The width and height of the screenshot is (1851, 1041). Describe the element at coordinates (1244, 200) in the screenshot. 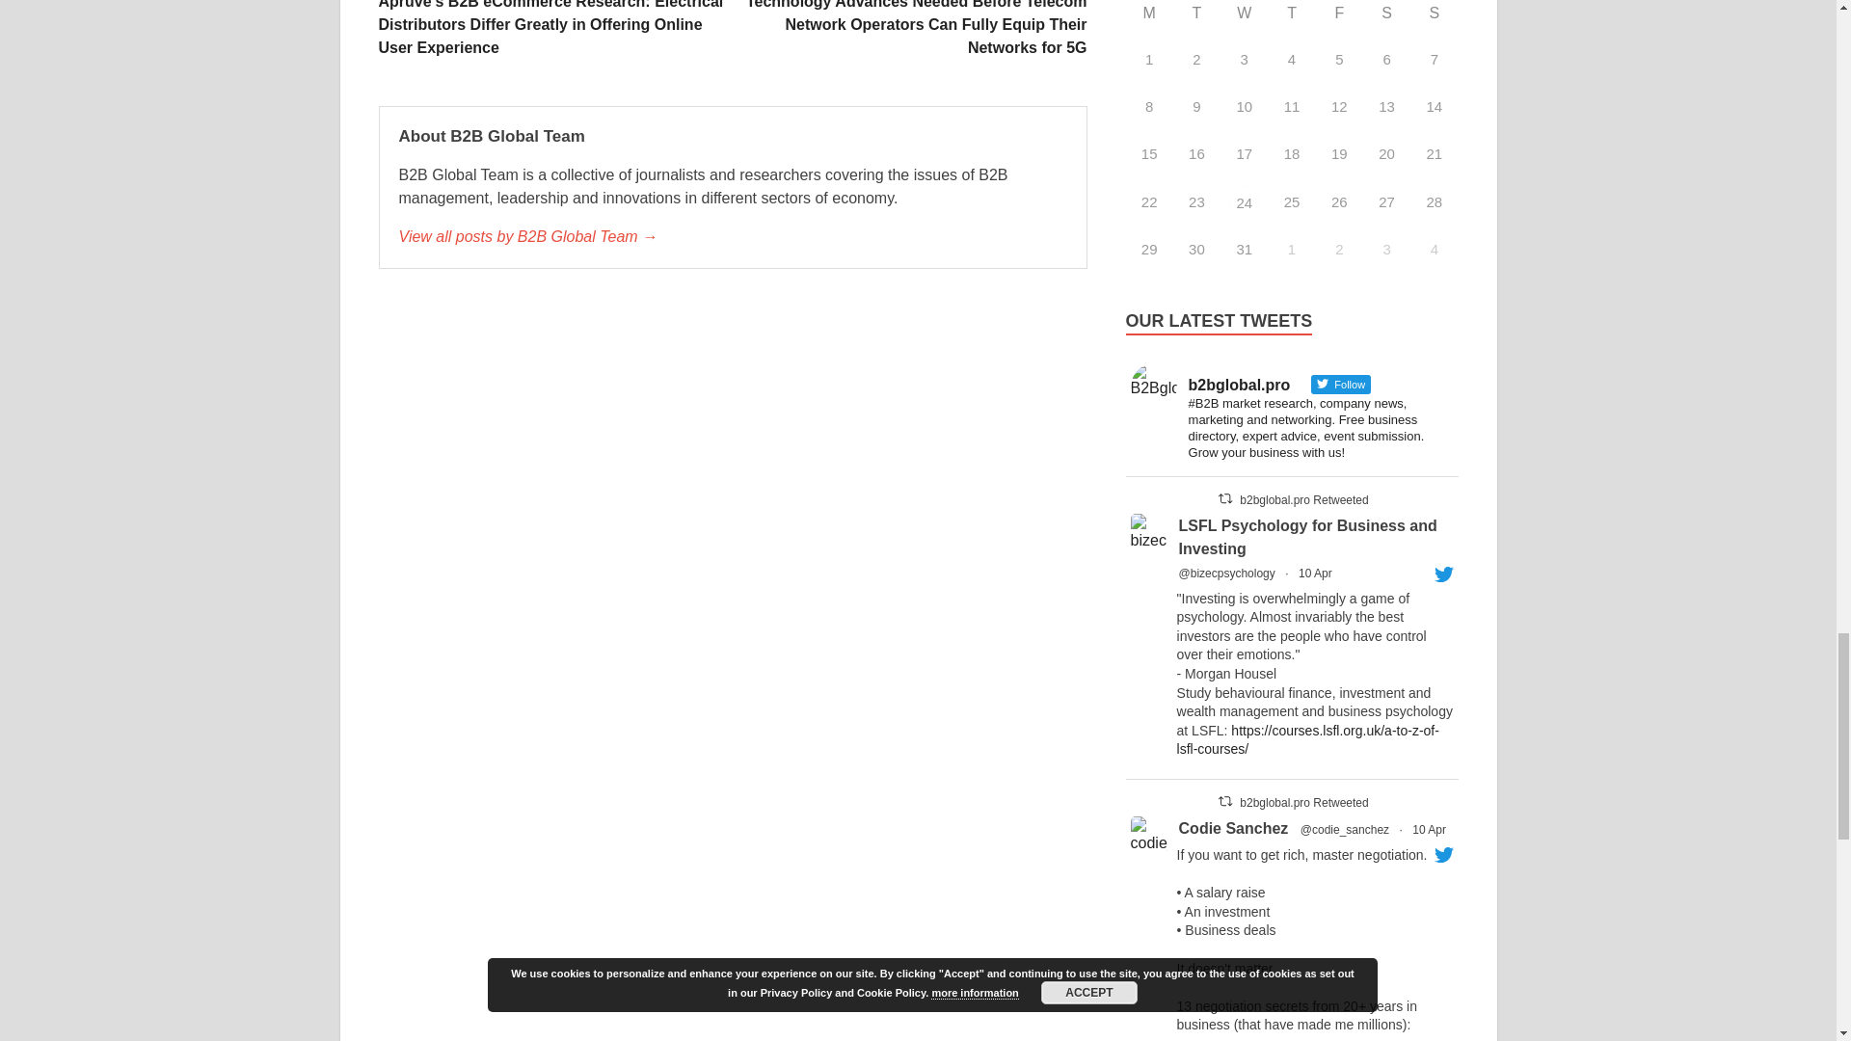

I see `Do My Nursing Assignment for Me` at that location.